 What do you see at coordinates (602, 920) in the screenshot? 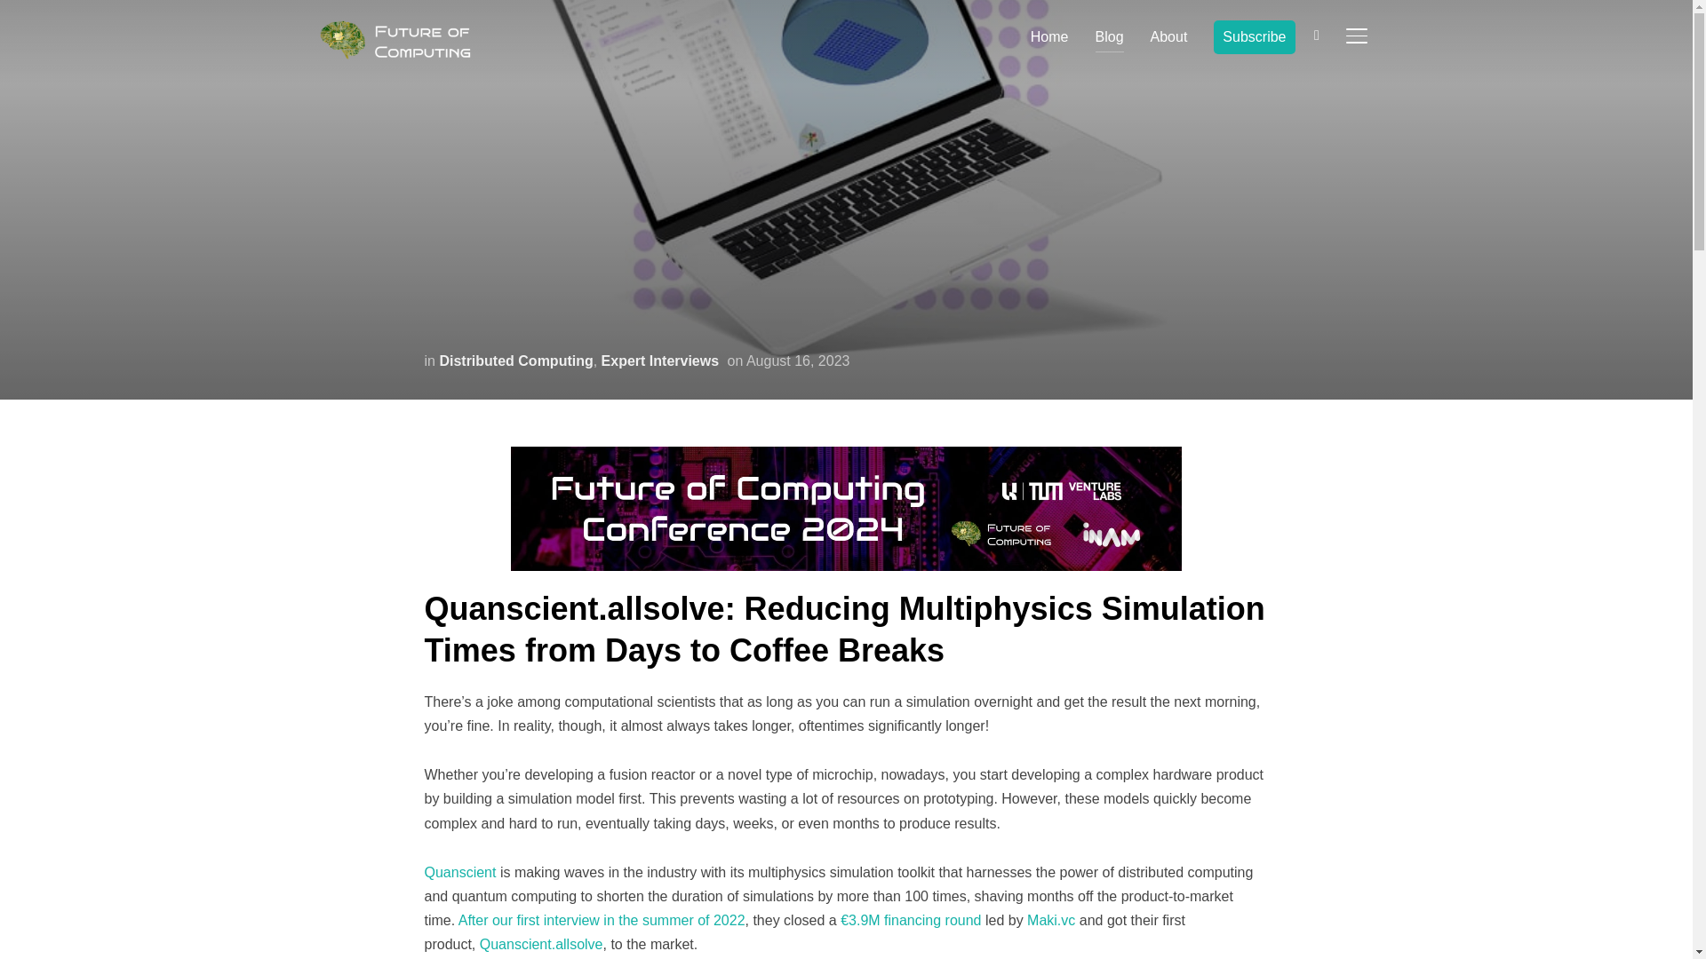
I see `After our first interview in the summer of 2022` at bounding box center [602, 920].